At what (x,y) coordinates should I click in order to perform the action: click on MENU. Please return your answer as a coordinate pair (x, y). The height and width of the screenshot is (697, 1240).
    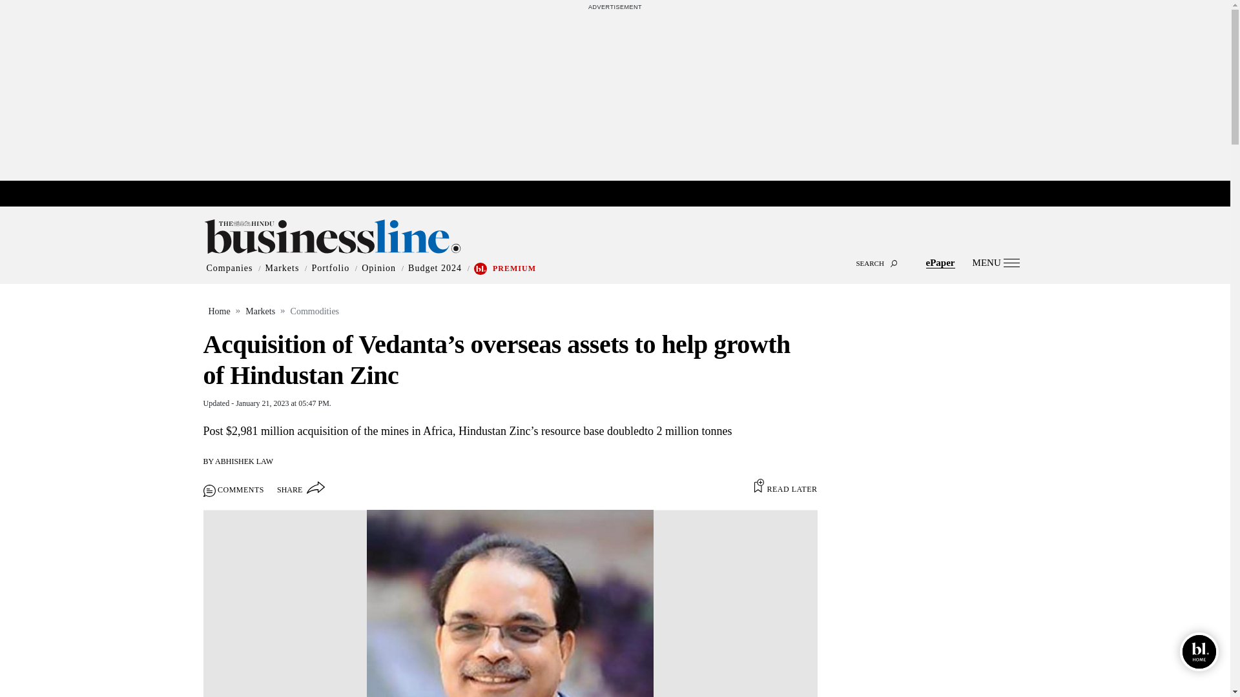
    Looking at the image, I should click on (996, 262).